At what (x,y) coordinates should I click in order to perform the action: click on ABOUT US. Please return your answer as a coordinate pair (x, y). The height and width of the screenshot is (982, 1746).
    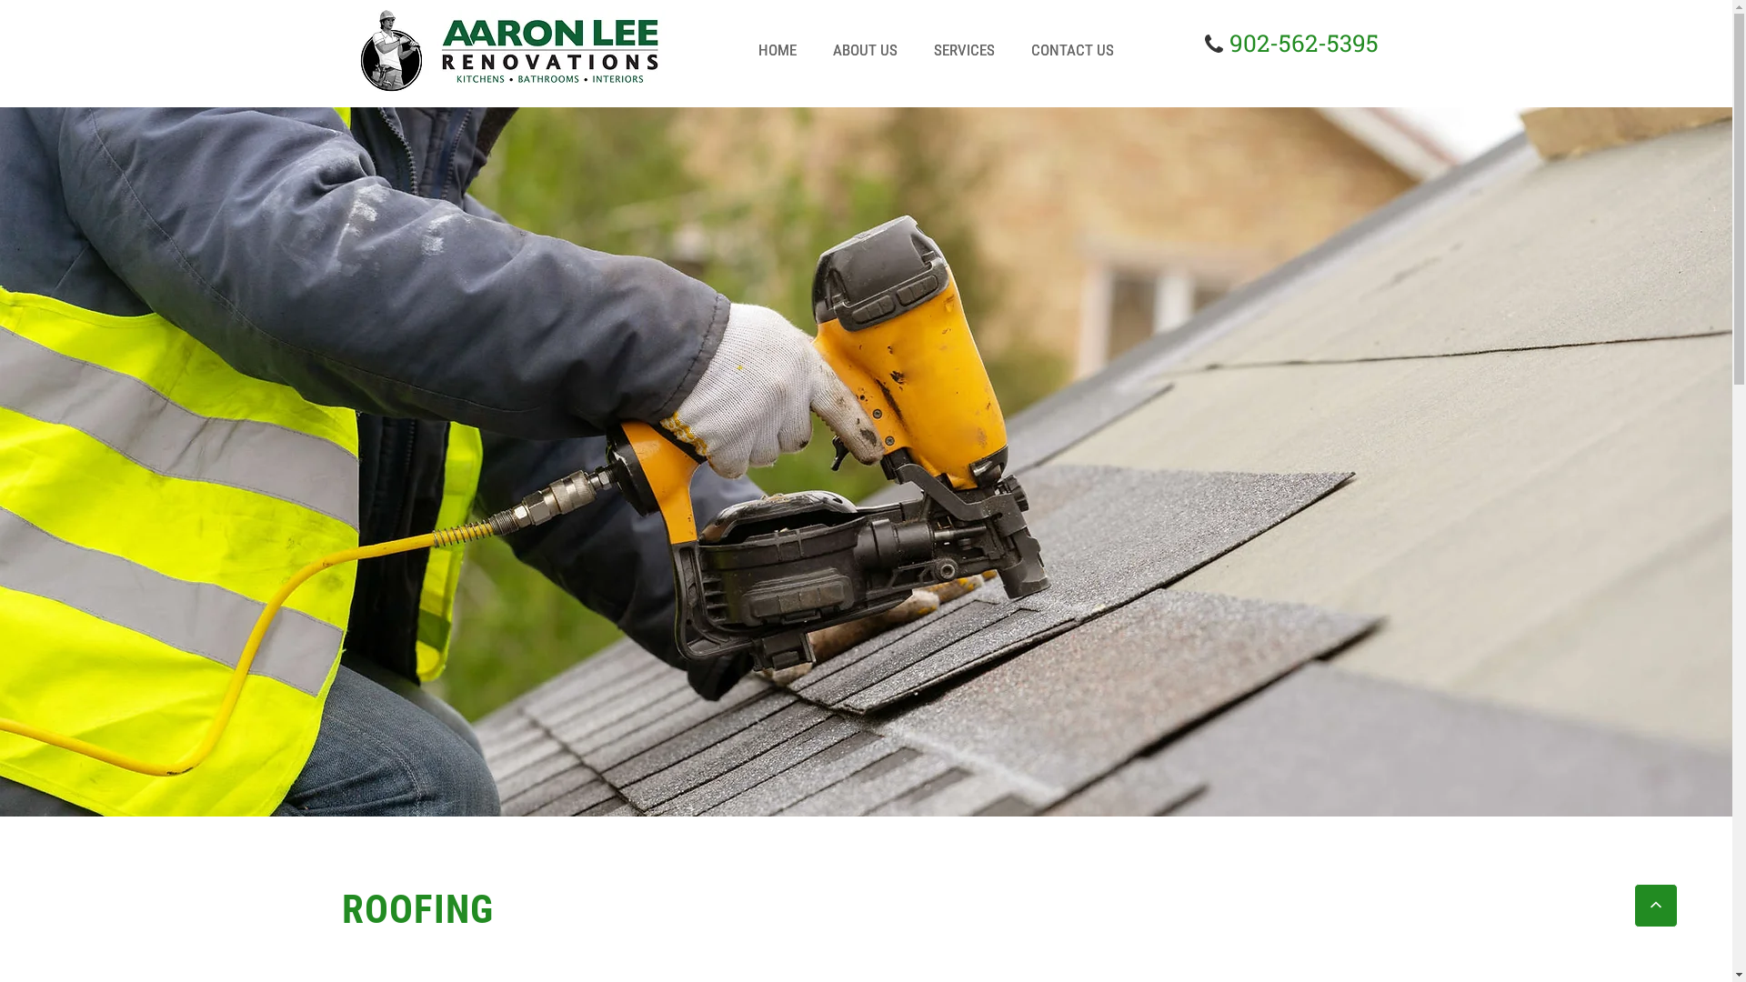
    Looking at the image, I should click on (866, 51).